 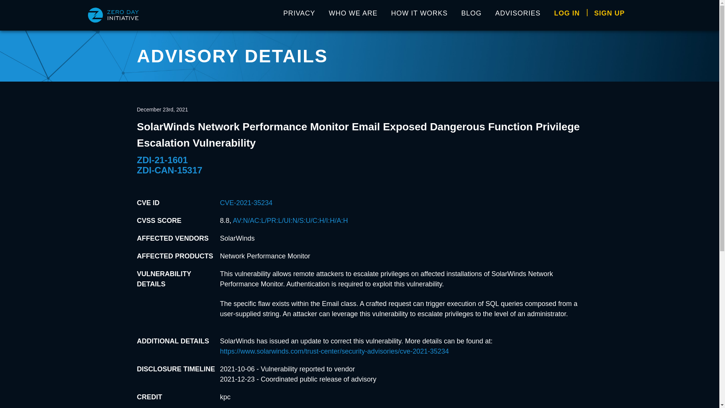 What do you see at coordinates (471, 15) in the screenshot?
I see `BLOG` at bounding box center [471, 15].